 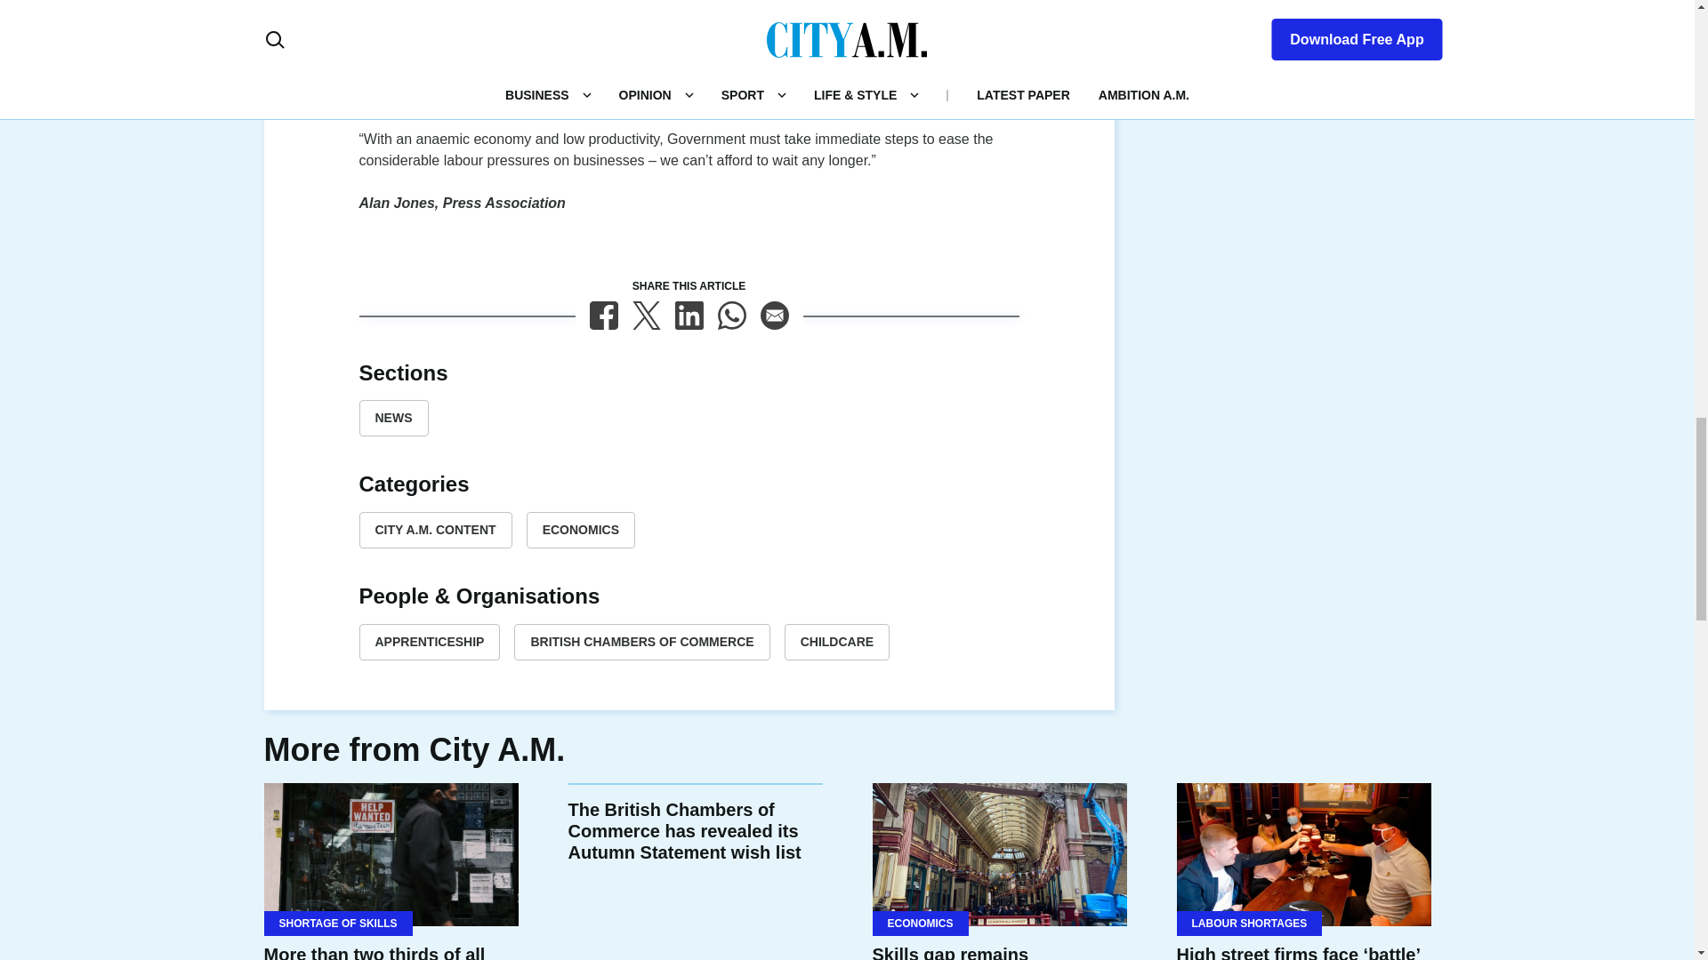 I want to click on LinkedIn, so click(x=689, y=316).